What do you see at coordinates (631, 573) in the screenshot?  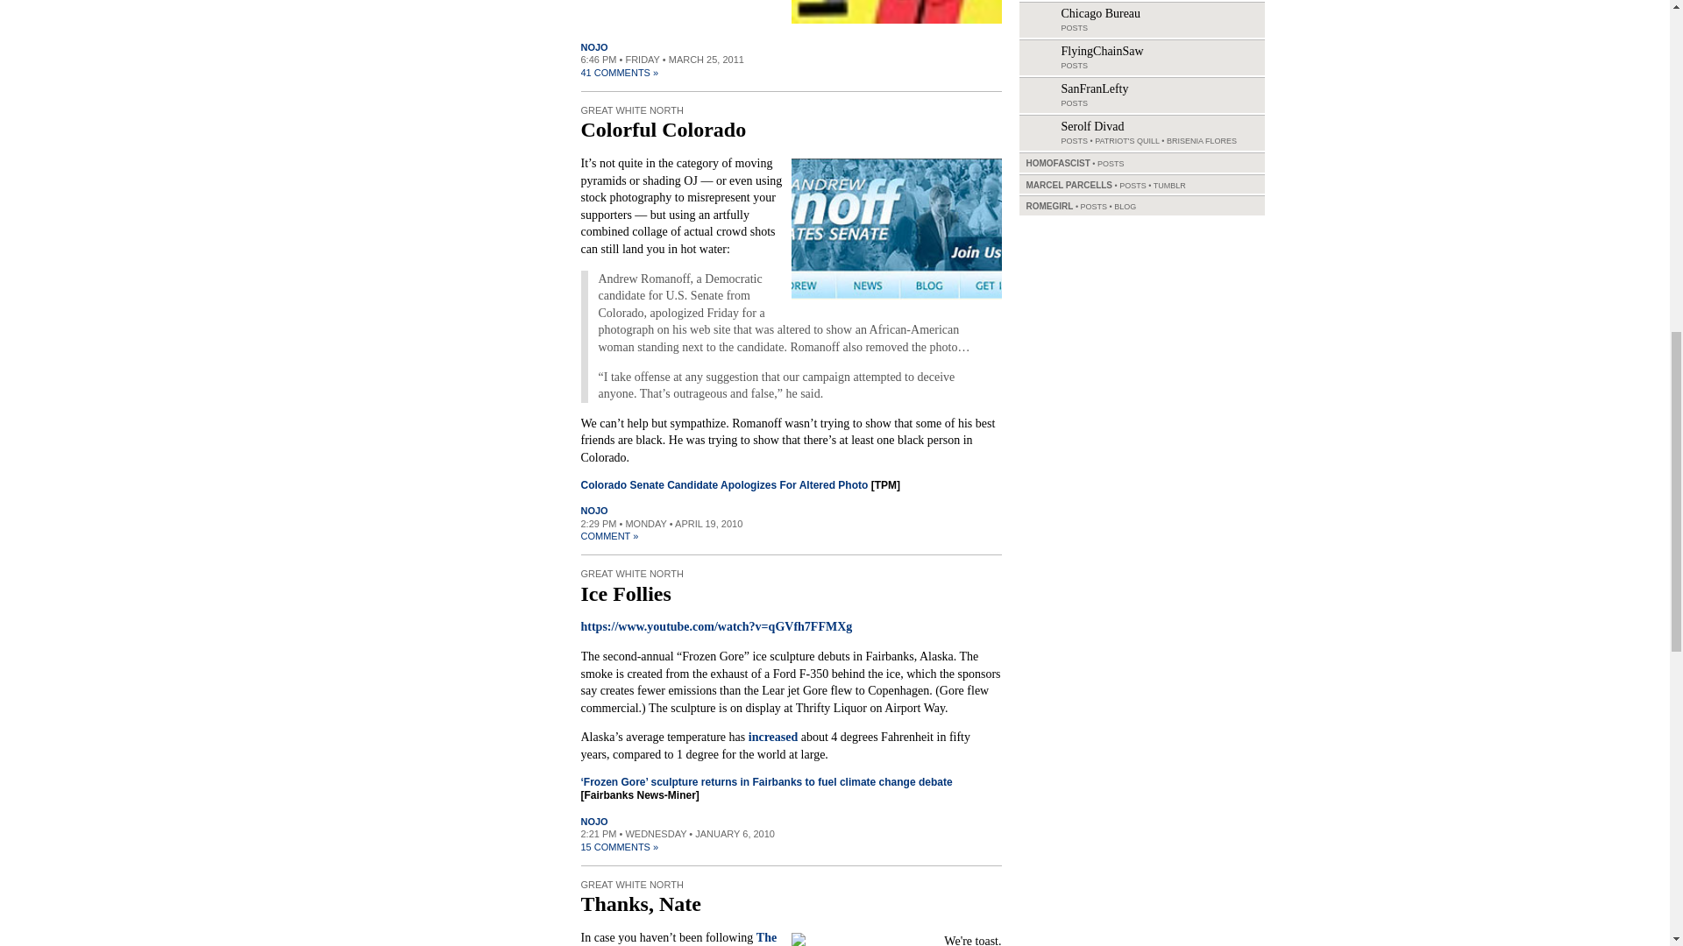 I see `GREAT WHITE NORTH` at bounding box center [631, 573].